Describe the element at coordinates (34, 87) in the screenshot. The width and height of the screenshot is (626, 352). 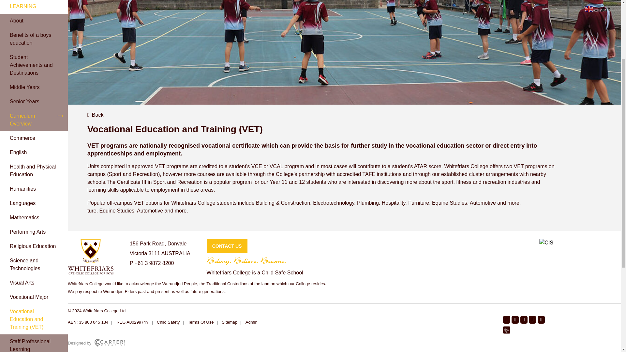
I see `Middle Years` at that location.